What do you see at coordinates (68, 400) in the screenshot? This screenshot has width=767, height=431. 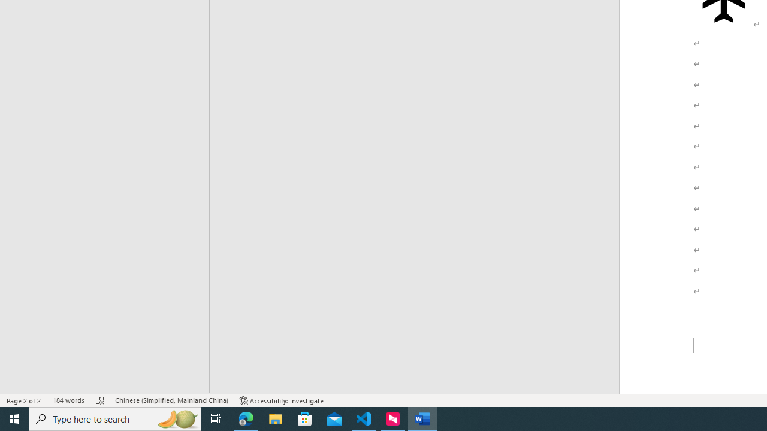 I see `Word Count 184 words` at bounding box center [68, 400].